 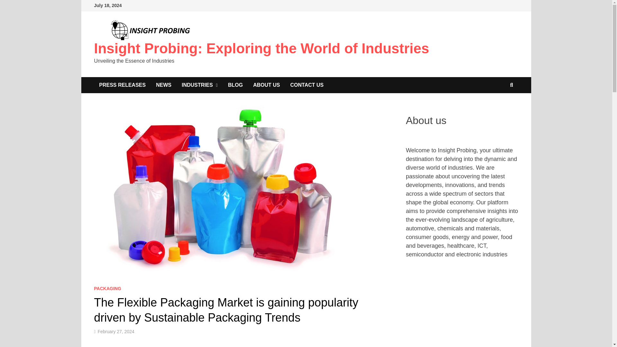 I want to click on BLOG, so click(x=235, y=85).